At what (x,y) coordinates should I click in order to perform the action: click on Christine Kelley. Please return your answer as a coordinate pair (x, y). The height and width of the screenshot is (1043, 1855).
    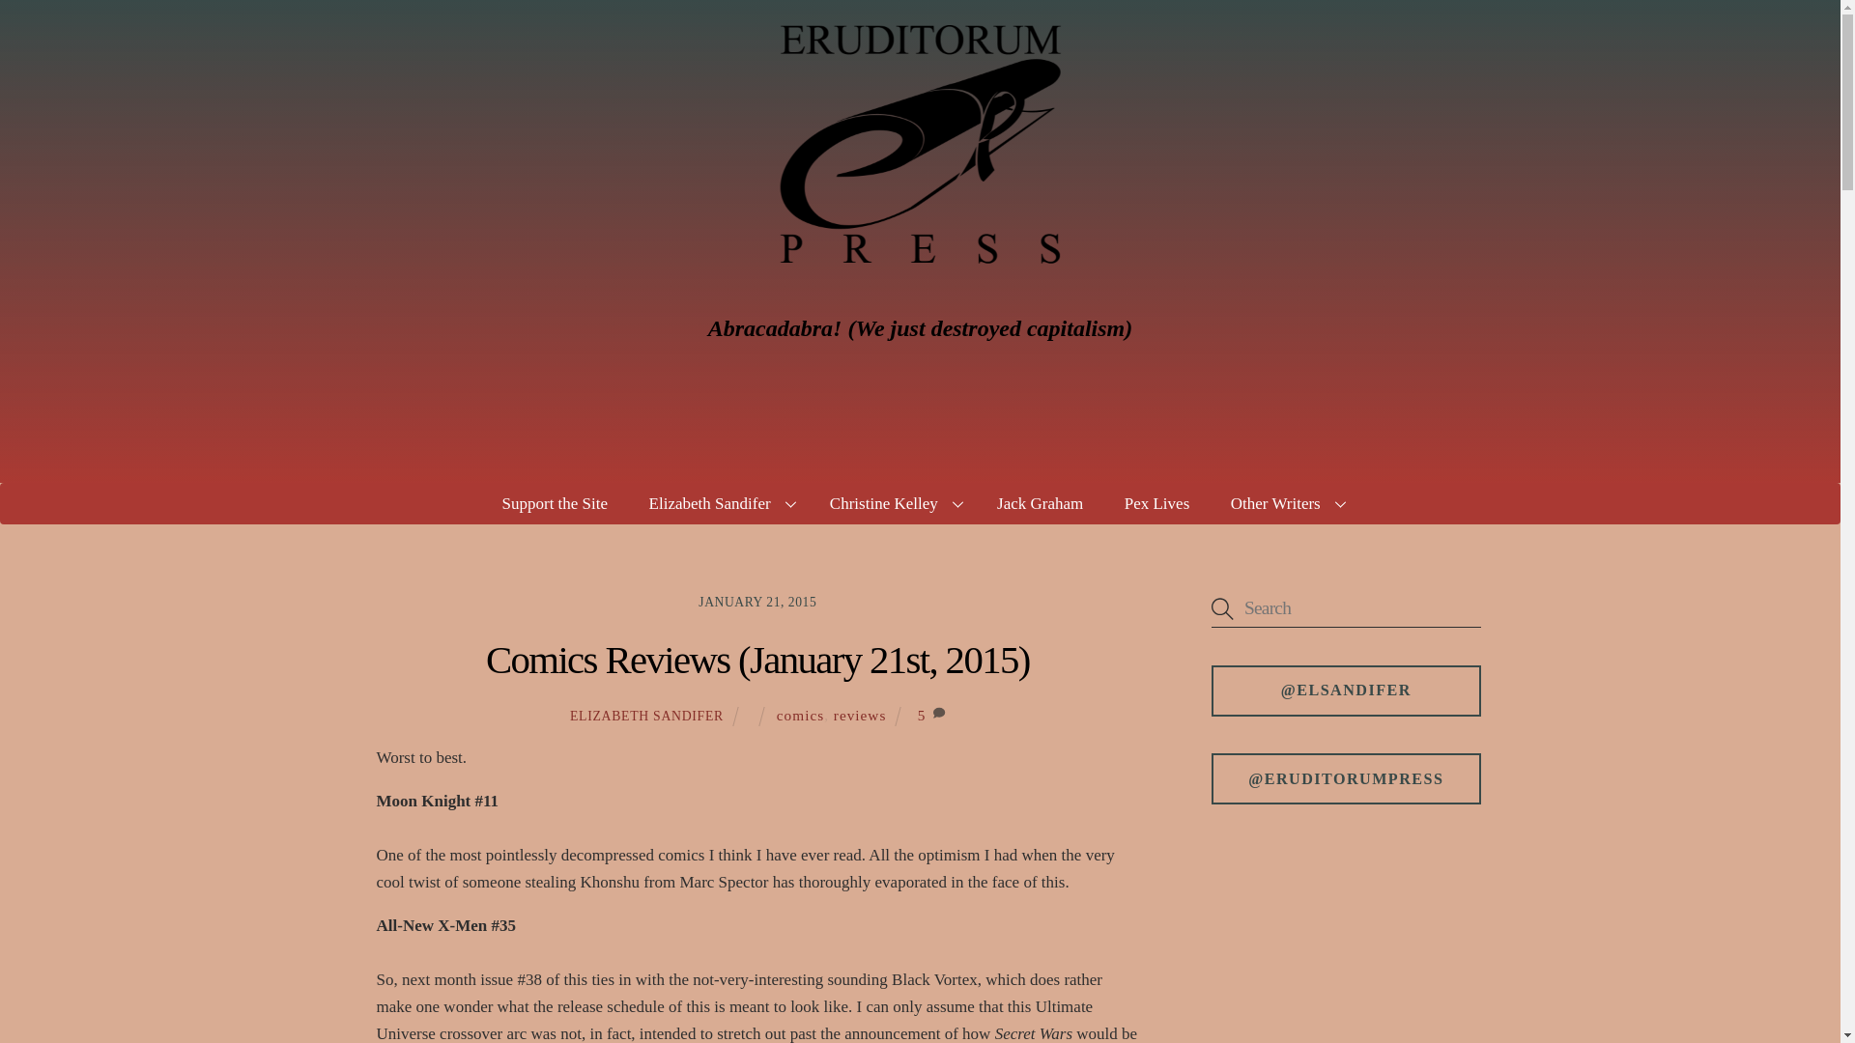
    Looking at the image, I should click on (893, 504).